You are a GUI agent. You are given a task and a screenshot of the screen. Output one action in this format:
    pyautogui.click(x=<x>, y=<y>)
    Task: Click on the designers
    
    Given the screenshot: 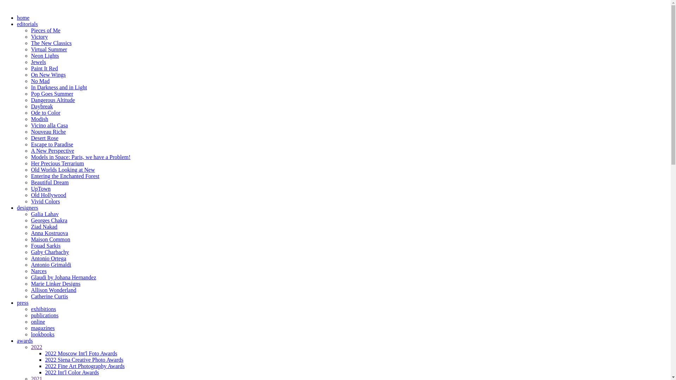 What is the action you would take?
    pyautogui.click(x=27, y=208)
    